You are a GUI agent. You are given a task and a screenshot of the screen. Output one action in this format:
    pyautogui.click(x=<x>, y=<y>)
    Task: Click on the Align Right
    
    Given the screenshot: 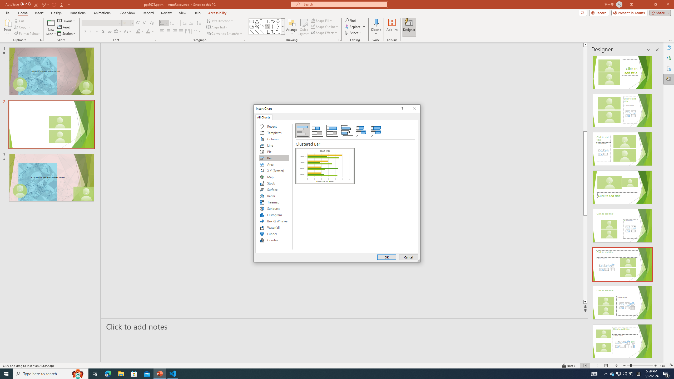 What is the action you would take?
    pyautogui.click(x=175, y=32)
    